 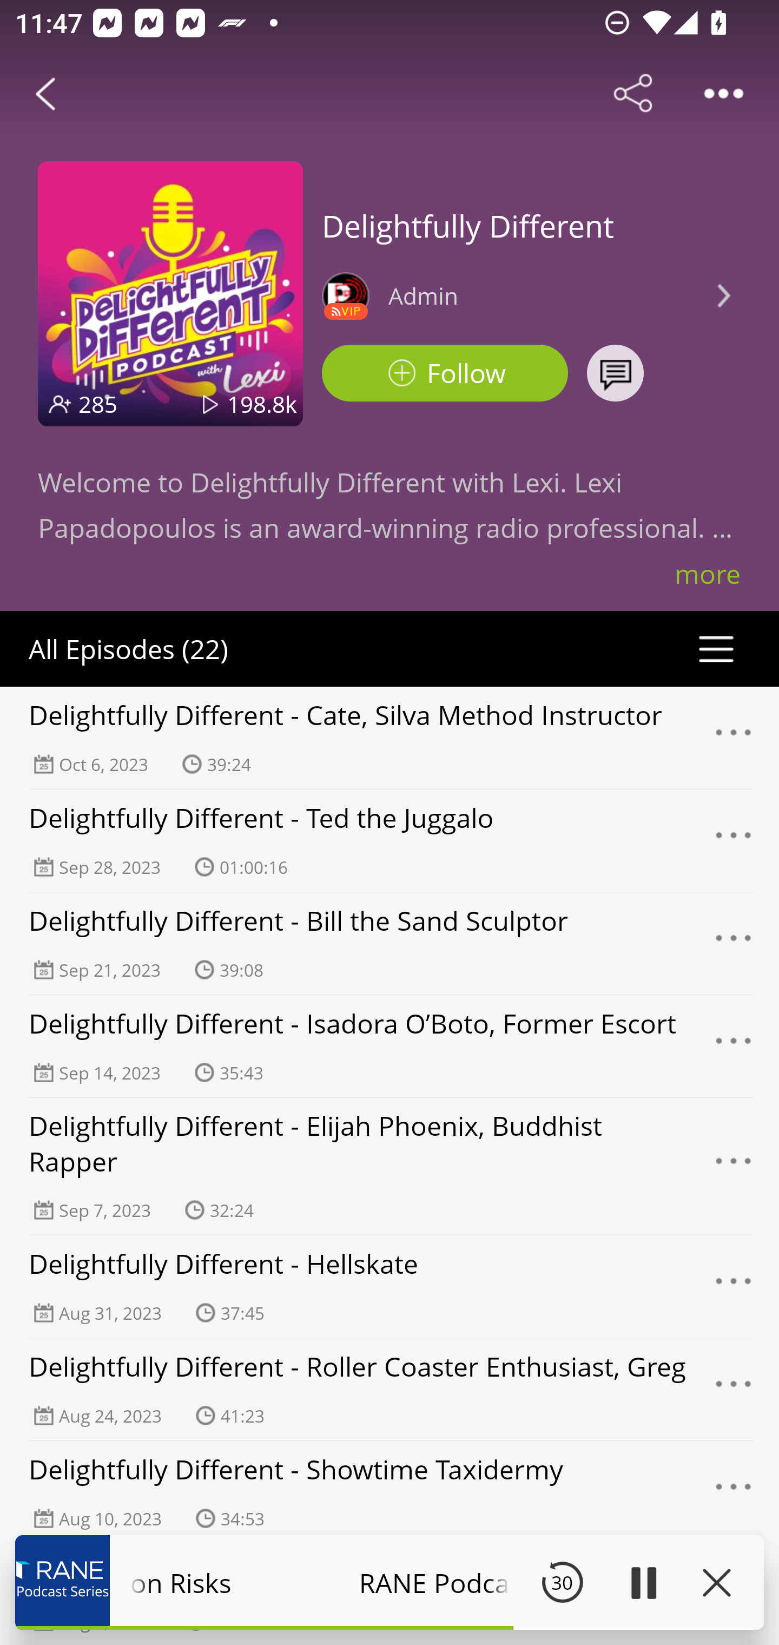 What do you see at coordinates (734, 1492) in the screenshot?
I see `Menu` at bounding box center [734, 1492].